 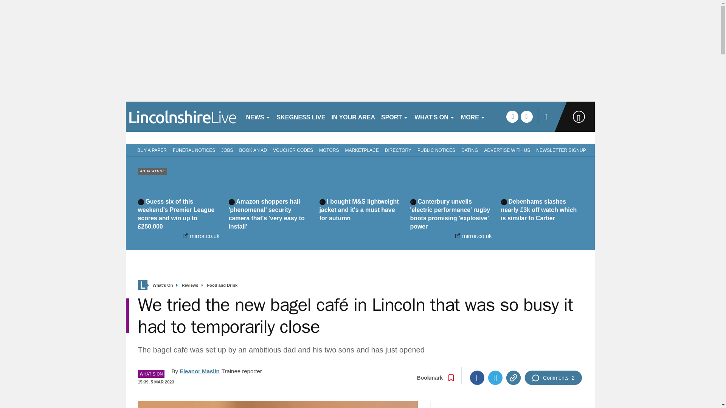 I want to click on Facebook, so click(x=477, y=378).